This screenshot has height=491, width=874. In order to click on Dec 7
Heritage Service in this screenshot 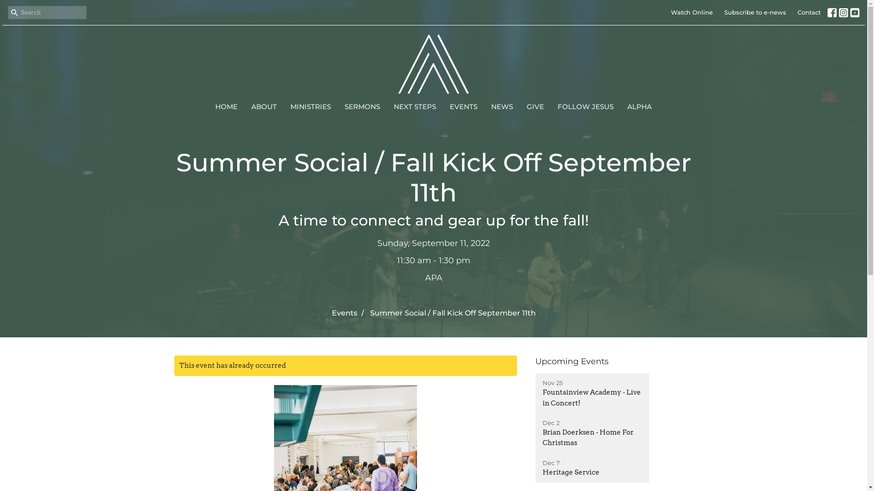, I will do `click(592, 468)`.